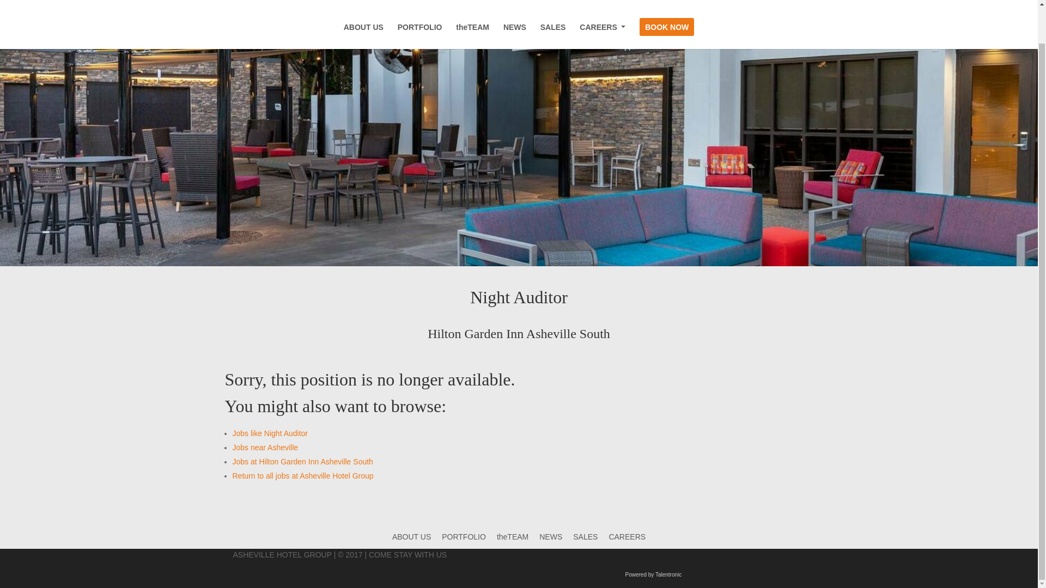 The height and width of the screenshot is (588, 1046). I want to click on BOOK NOW, so click(667, 5).